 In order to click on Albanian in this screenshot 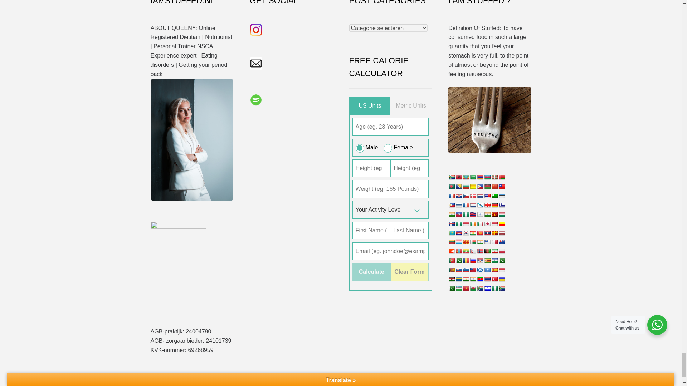, I will do `click(458, 177)`.